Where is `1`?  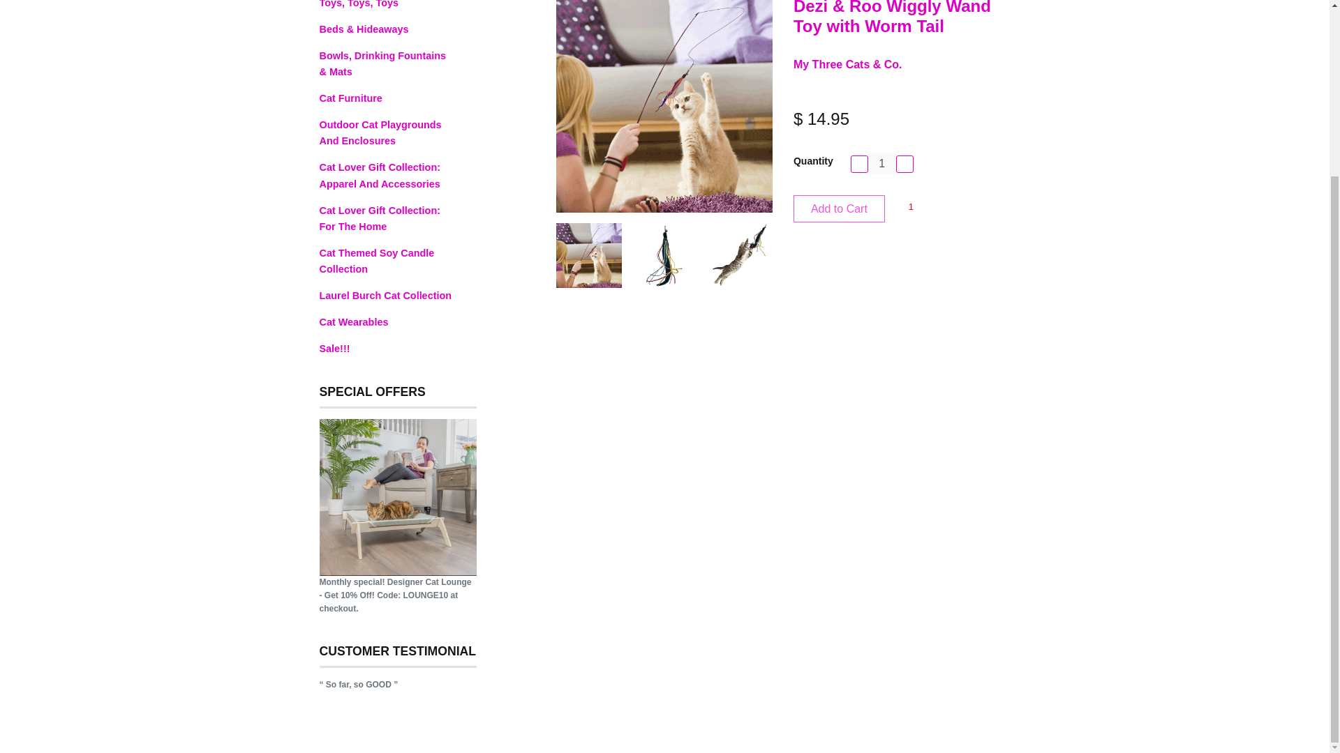 1 is located at coordinates (910, 208).